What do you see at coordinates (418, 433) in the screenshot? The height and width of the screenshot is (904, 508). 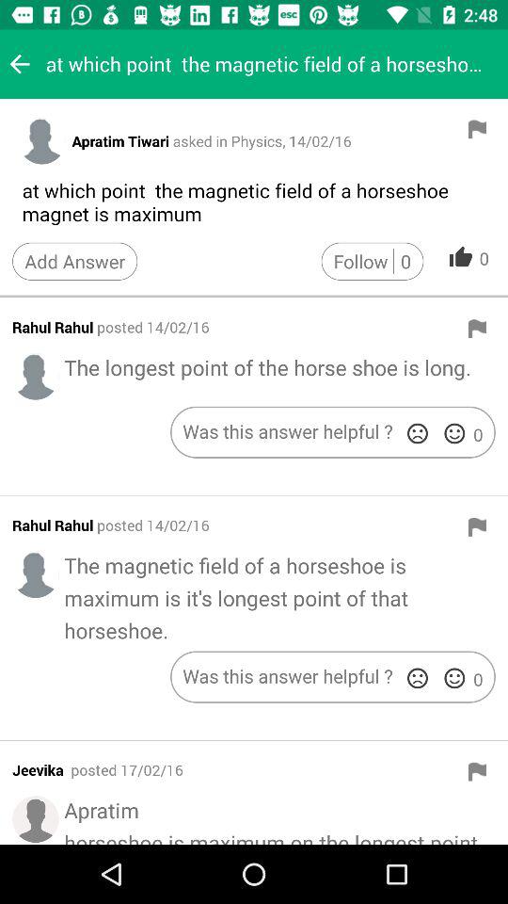 I see `sad face icon` at bounding box center [418, 433].